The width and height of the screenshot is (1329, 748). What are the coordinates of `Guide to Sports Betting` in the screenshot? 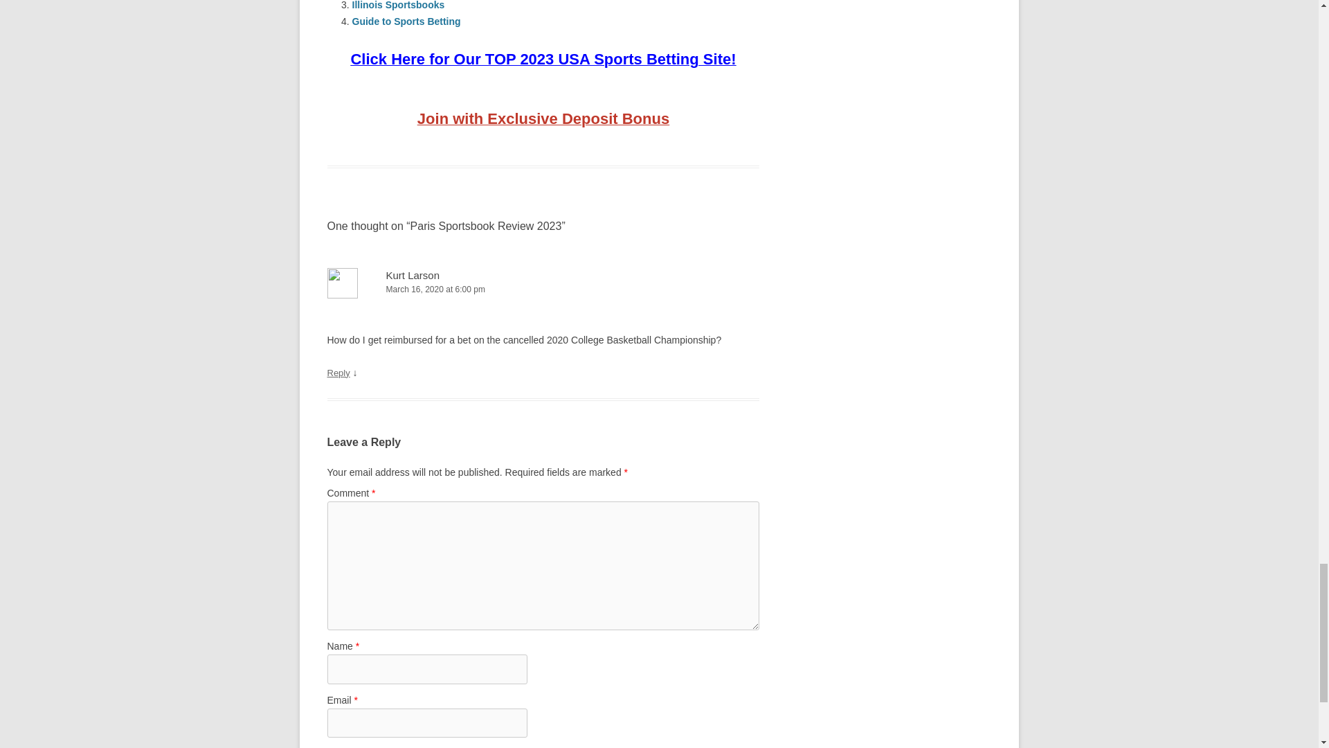 It's located at (406, 21).